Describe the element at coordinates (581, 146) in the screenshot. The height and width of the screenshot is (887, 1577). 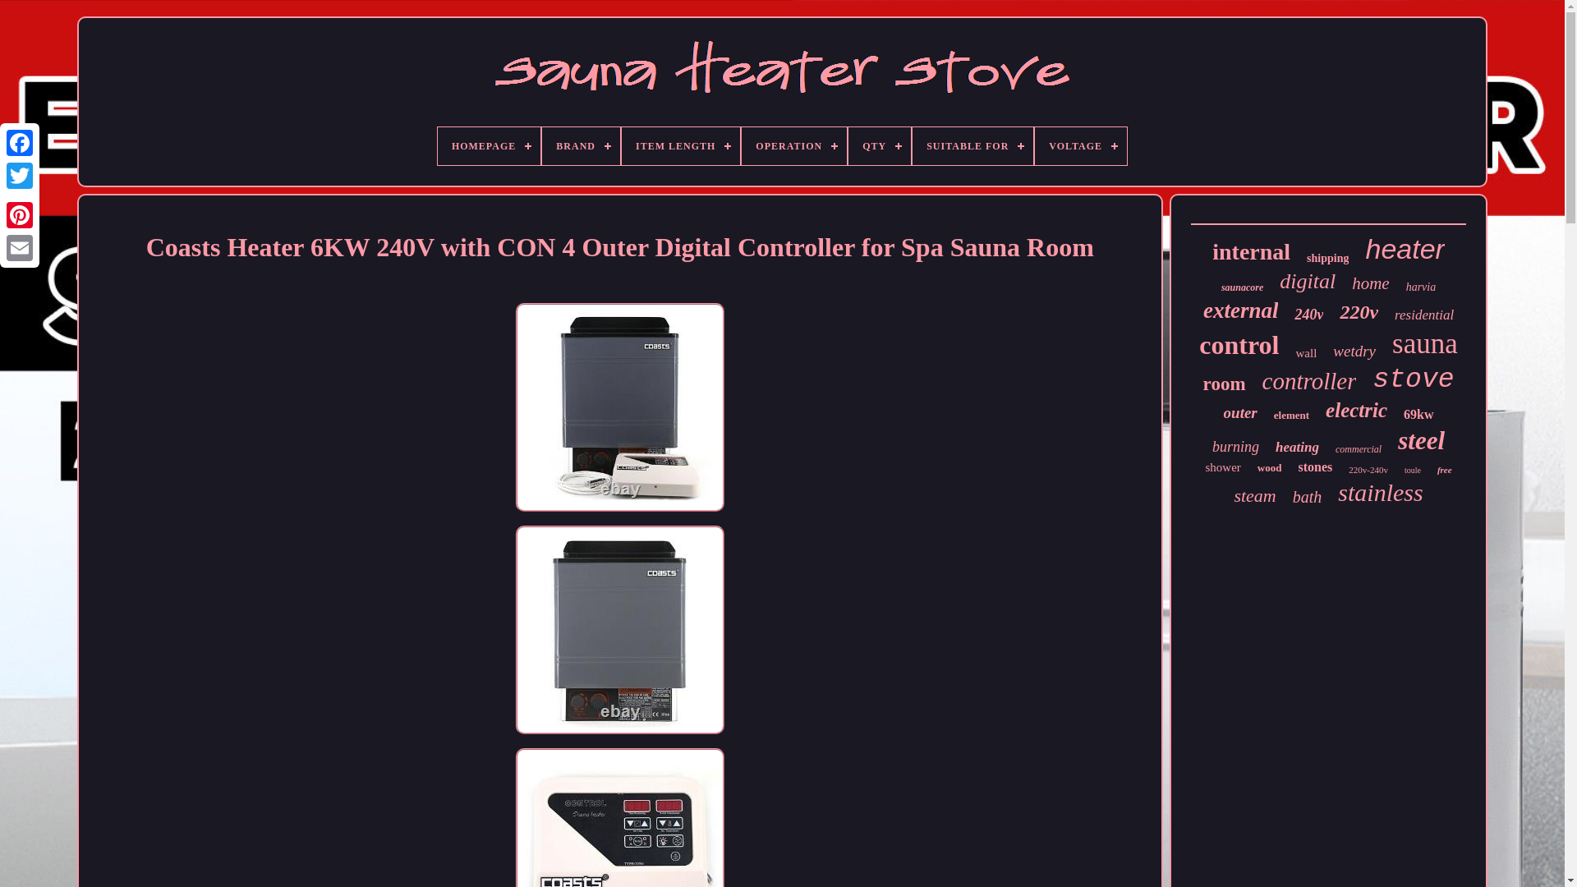
I see `BRAND` at that location.